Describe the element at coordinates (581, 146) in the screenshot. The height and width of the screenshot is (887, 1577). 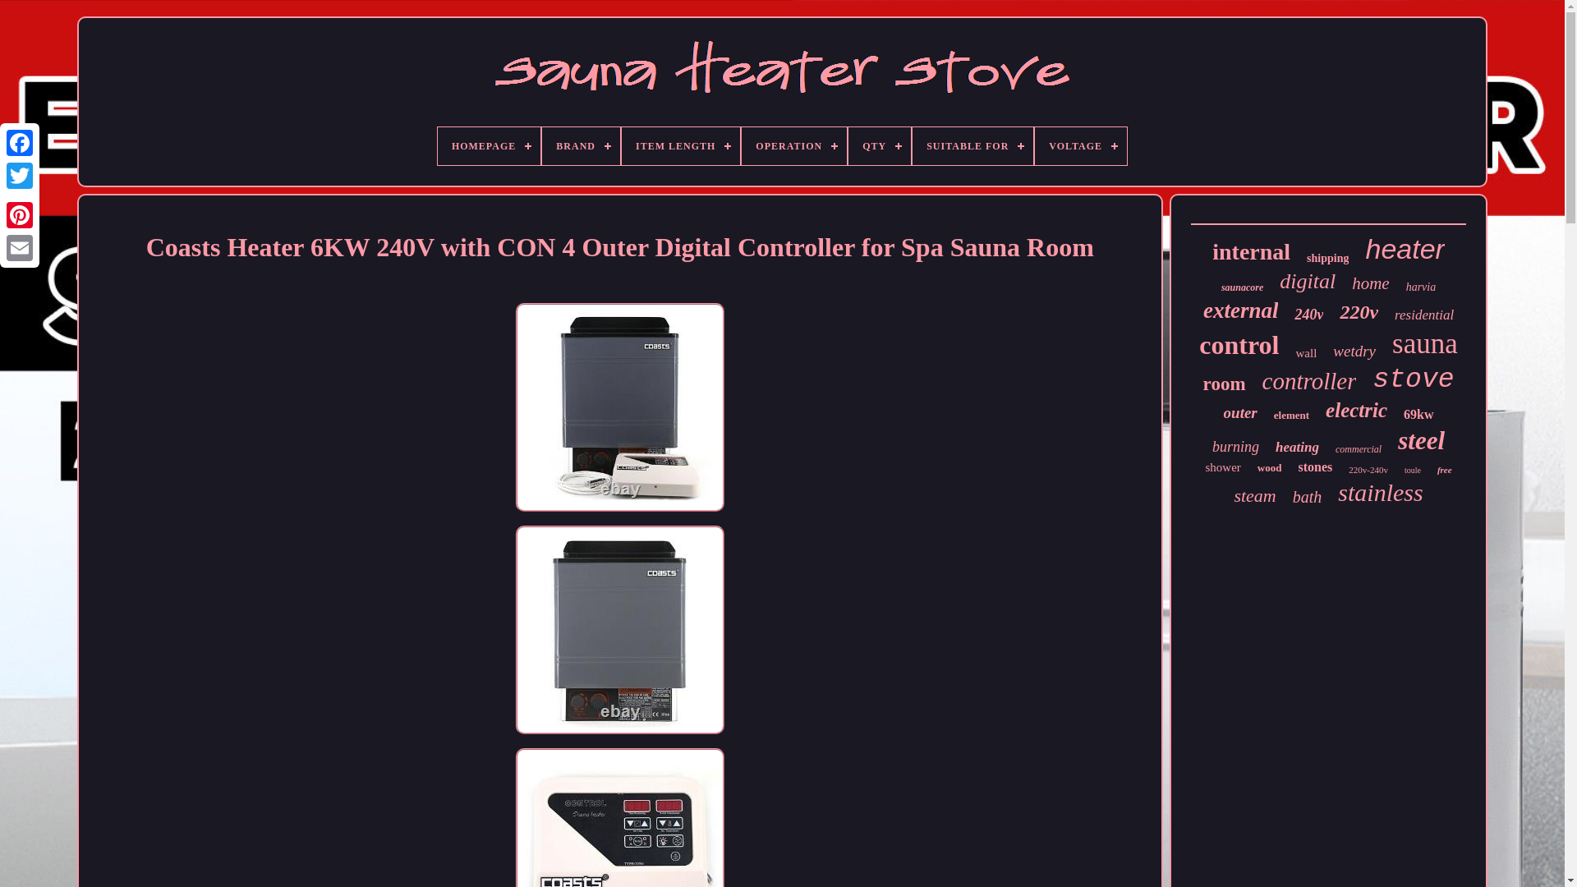
I see `BRAND` at that location.